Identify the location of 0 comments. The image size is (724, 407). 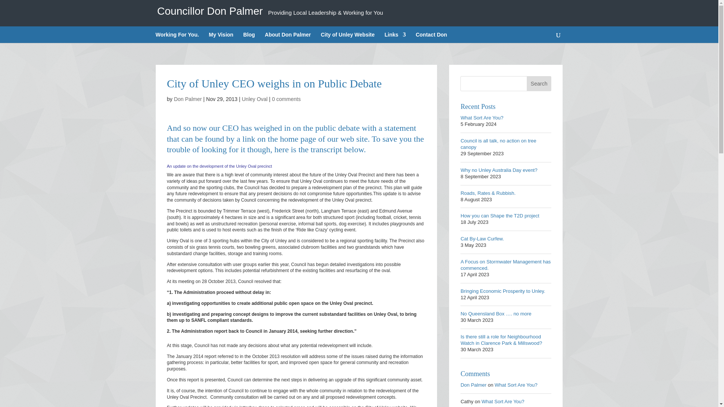
(286, 99).